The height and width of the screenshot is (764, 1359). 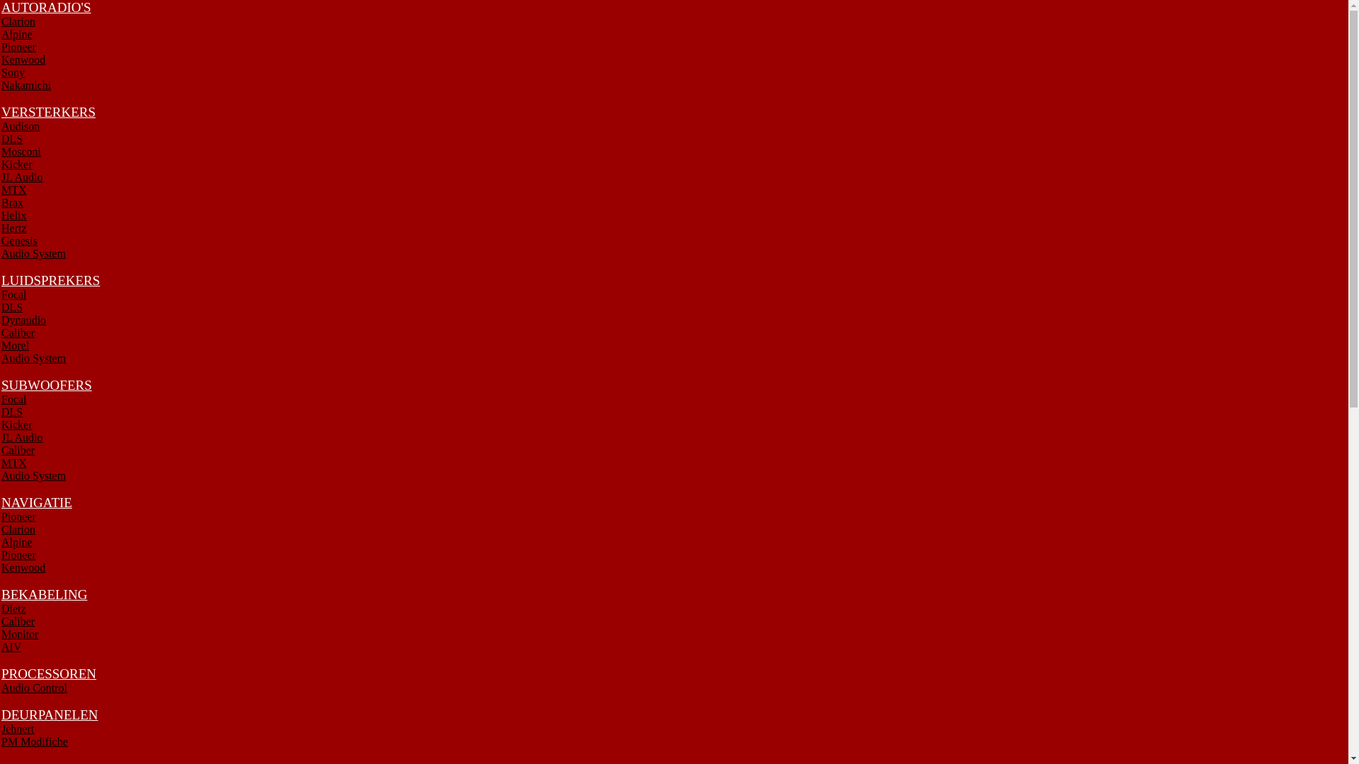 I want to click on Genesis, so click(x=20, y=241).